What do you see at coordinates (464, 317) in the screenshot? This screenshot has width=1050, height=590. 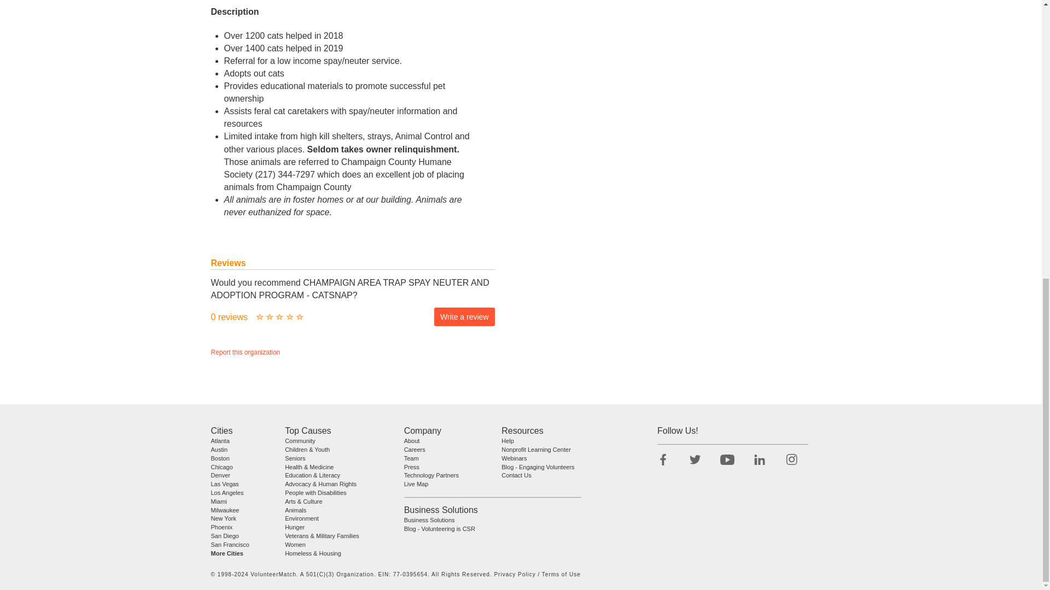 I see `Write a review` at bounding box center [464, 317].